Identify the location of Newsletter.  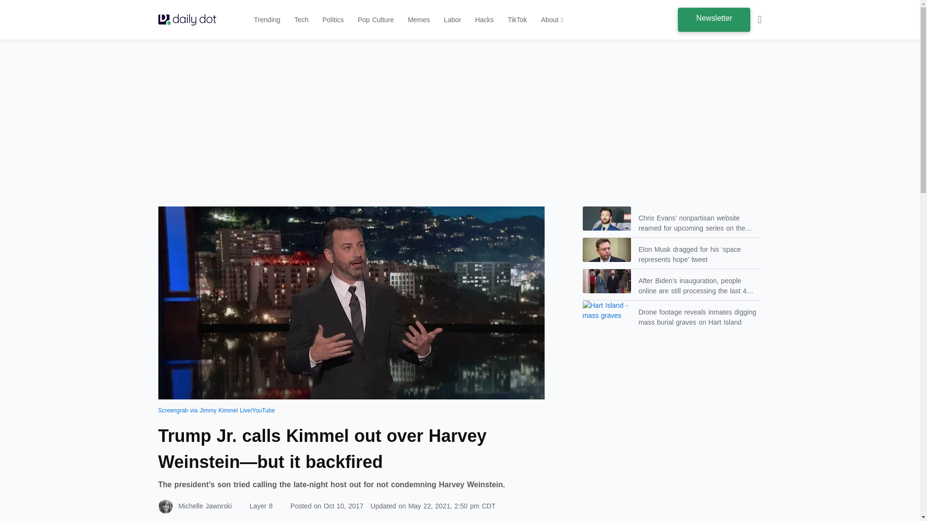
(714, 19).